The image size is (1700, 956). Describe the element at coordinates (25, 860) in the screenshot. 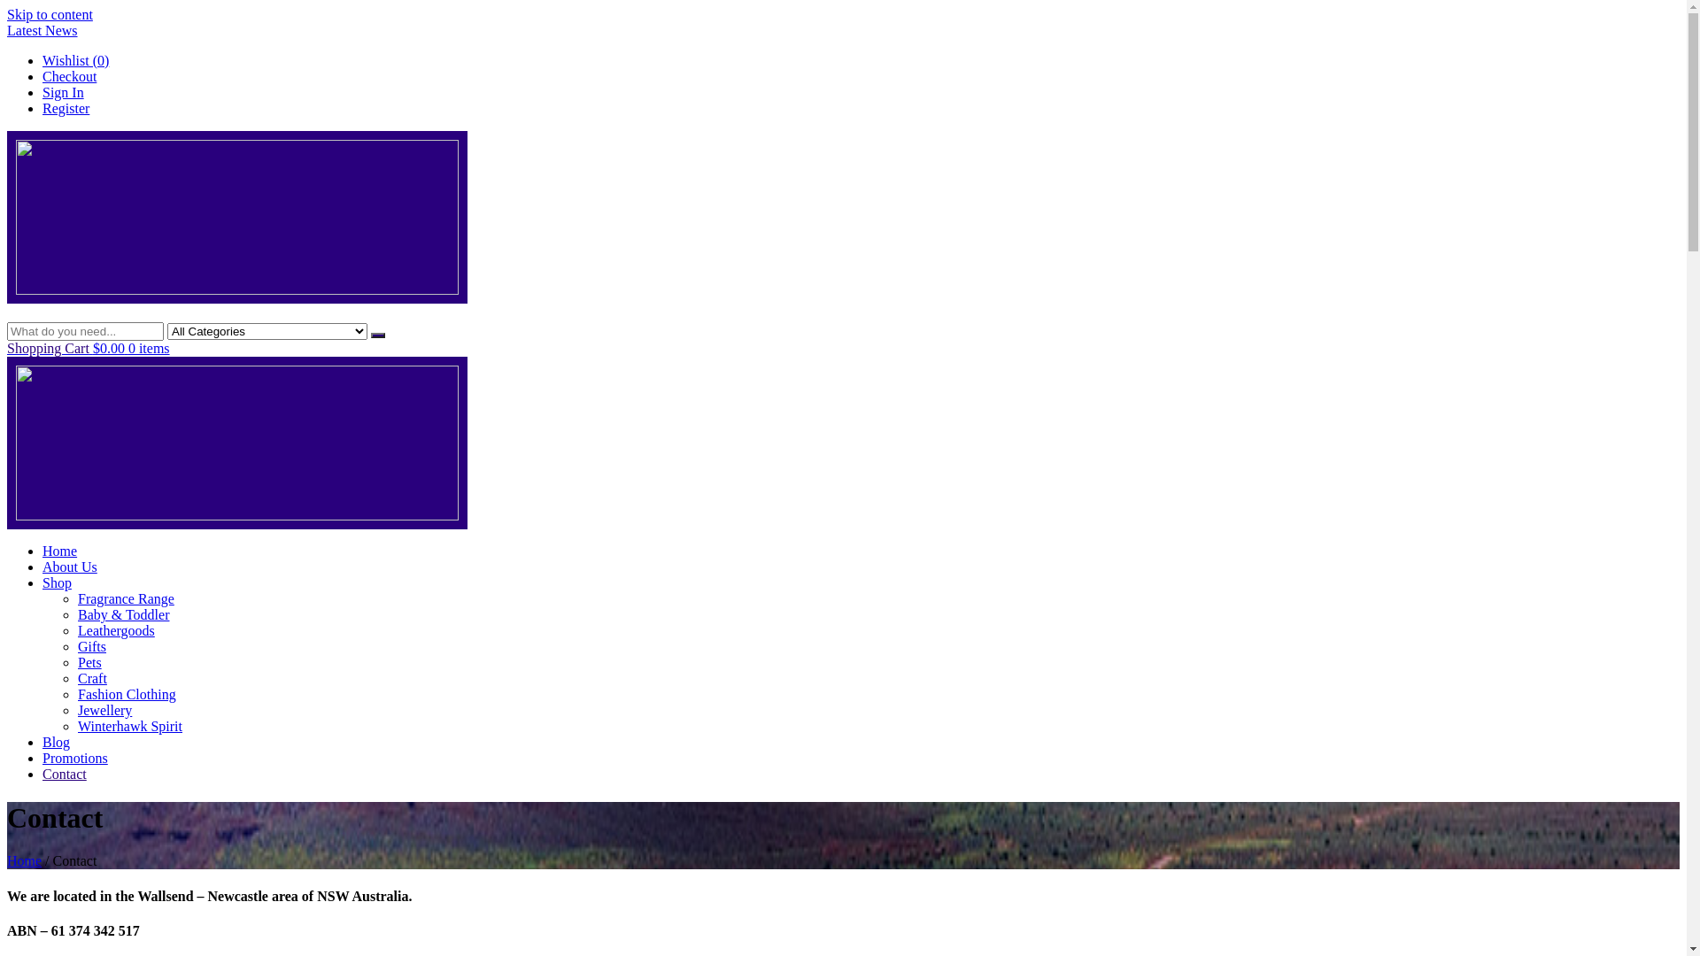

I see `Home` at that location.